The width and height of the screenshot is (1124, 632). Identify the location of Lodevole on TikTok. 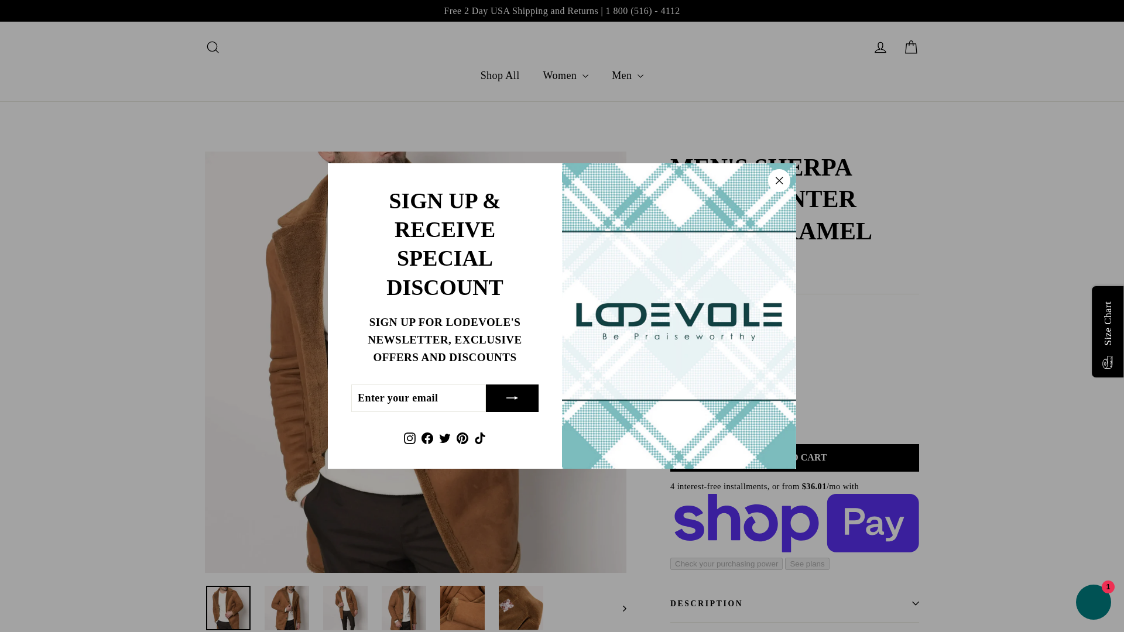
(427, 438).